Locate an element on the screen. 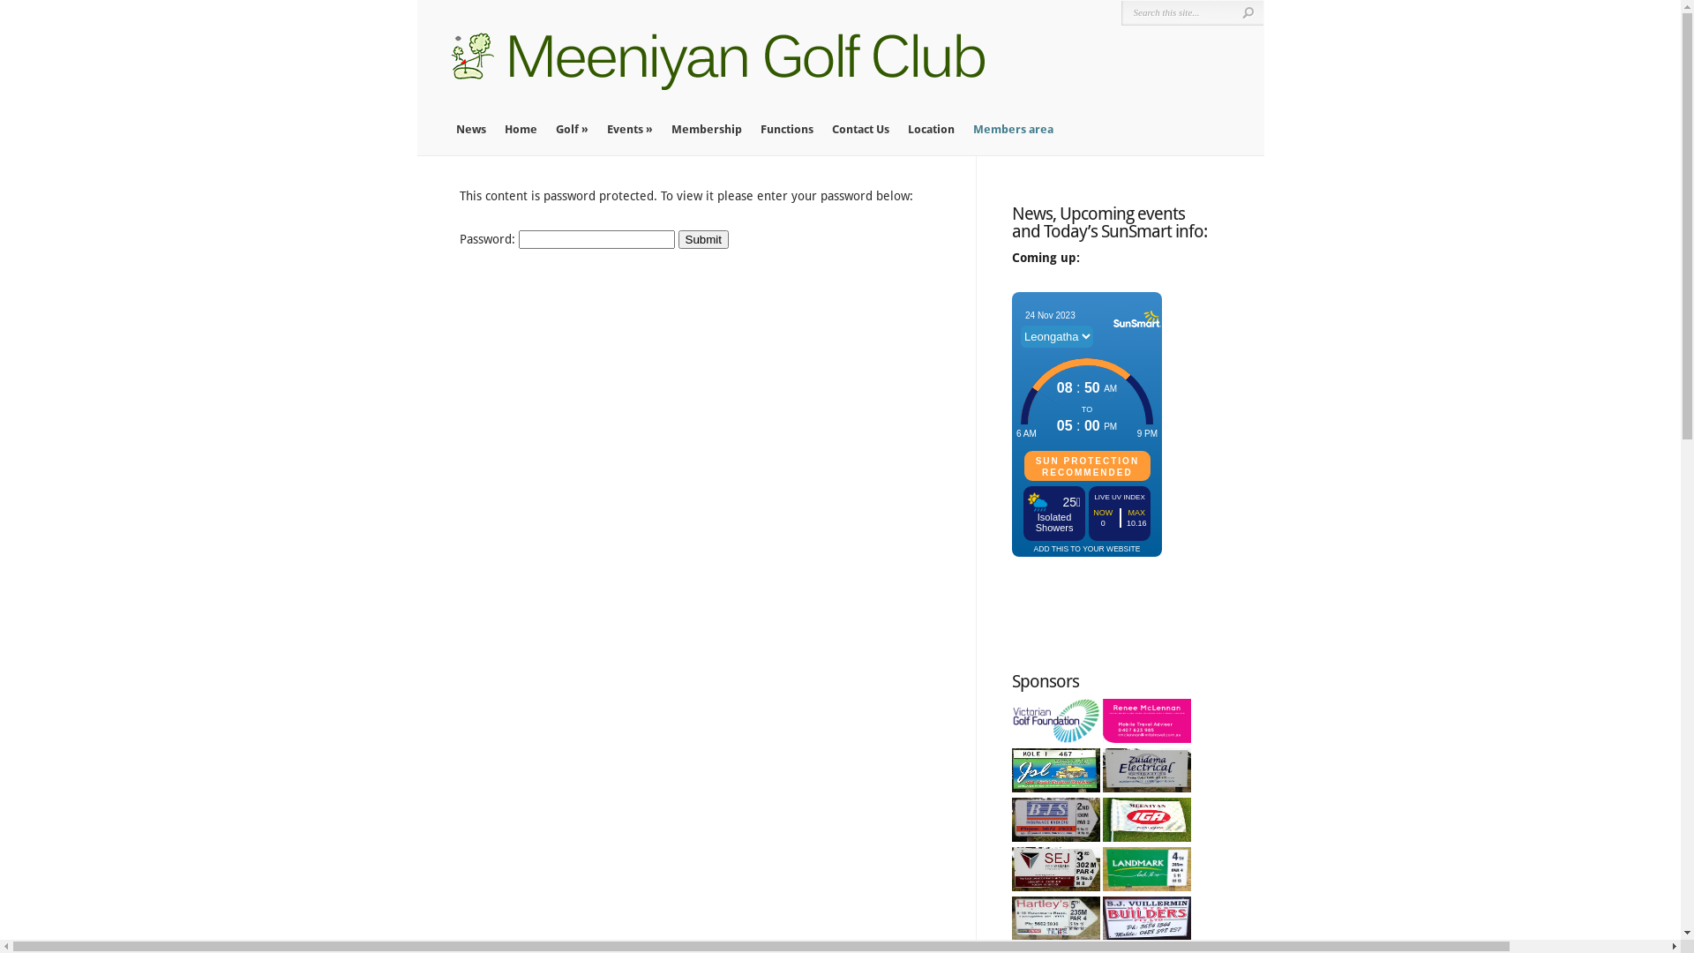 The width and height of the screenshot is (1694, 953). Submit is located at coordinates (702, 240).